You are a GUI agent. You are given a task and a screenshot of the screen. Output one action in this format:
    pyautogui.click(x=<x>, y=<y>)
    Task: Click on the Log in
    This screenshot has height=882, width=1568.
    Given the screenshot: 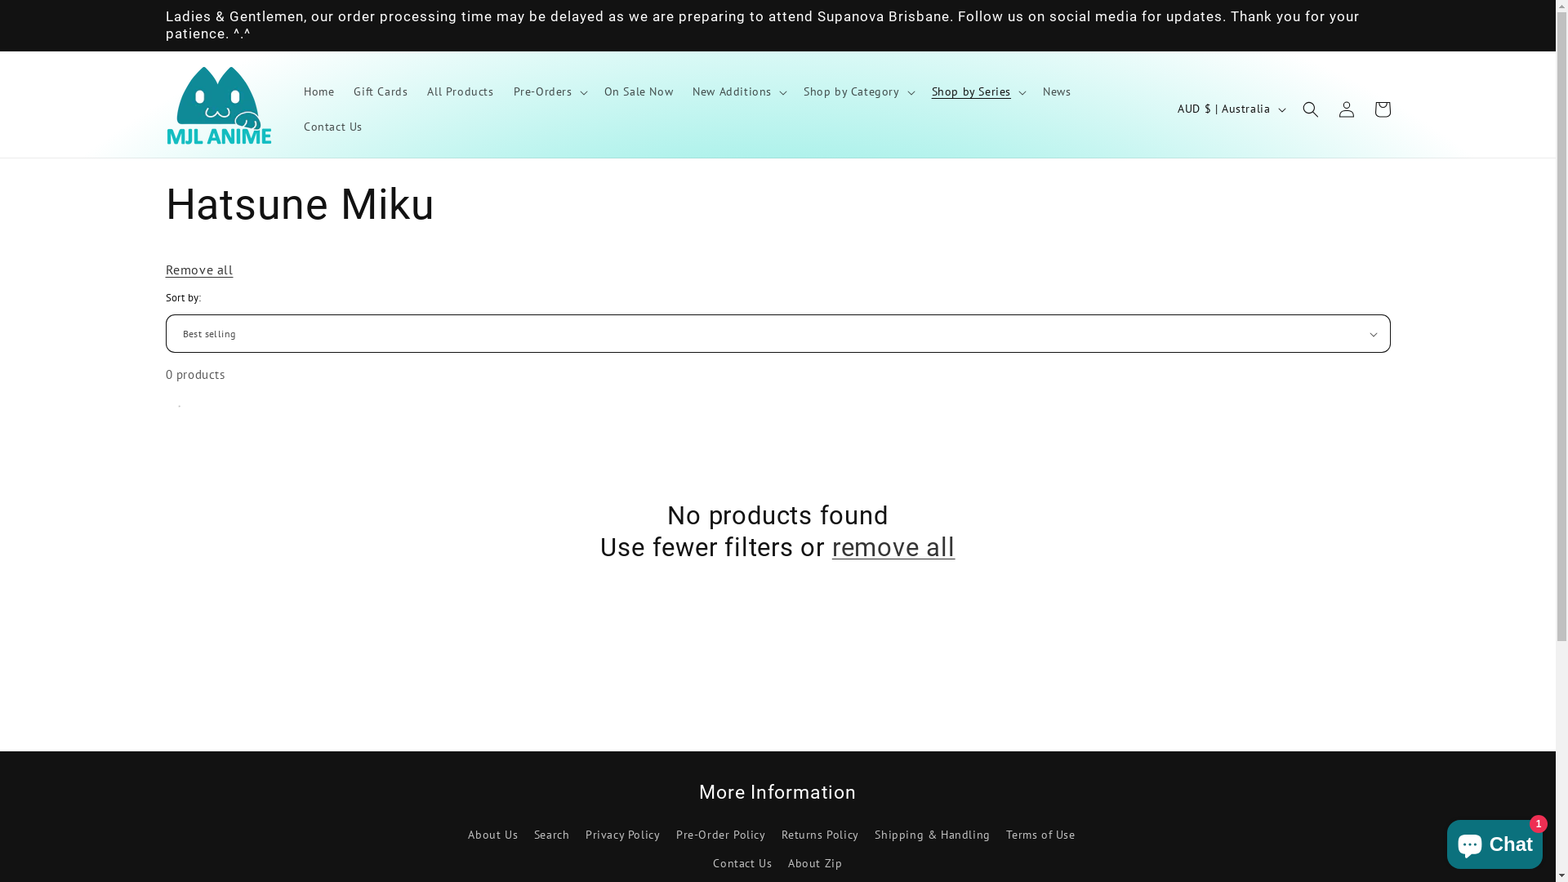 What is the action you would take?
    pyautogui.click(x=1346, y=109)
    